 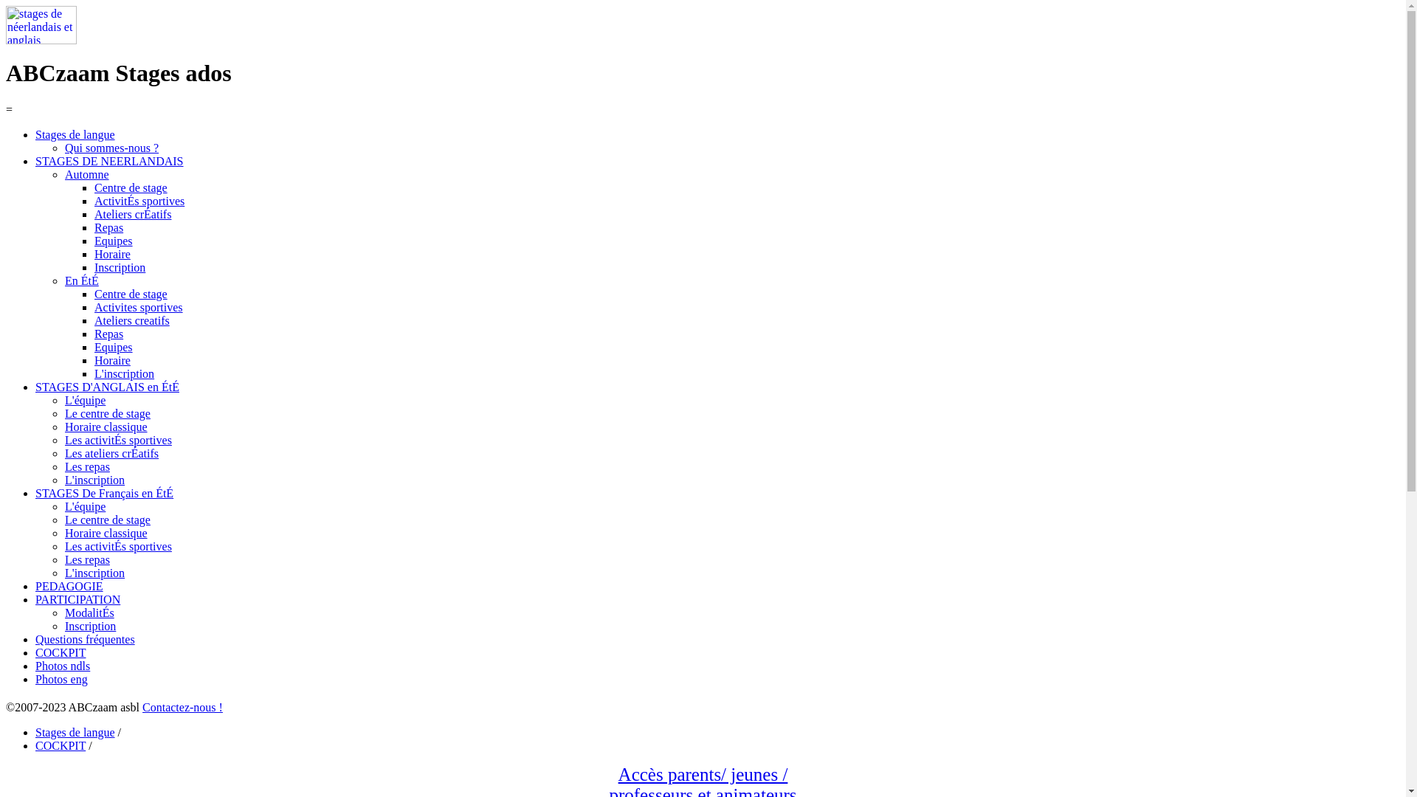 What do you see at coordinates (87, 466) in the screenshot?
I see `Les repas` at bounding box center [87, 466].